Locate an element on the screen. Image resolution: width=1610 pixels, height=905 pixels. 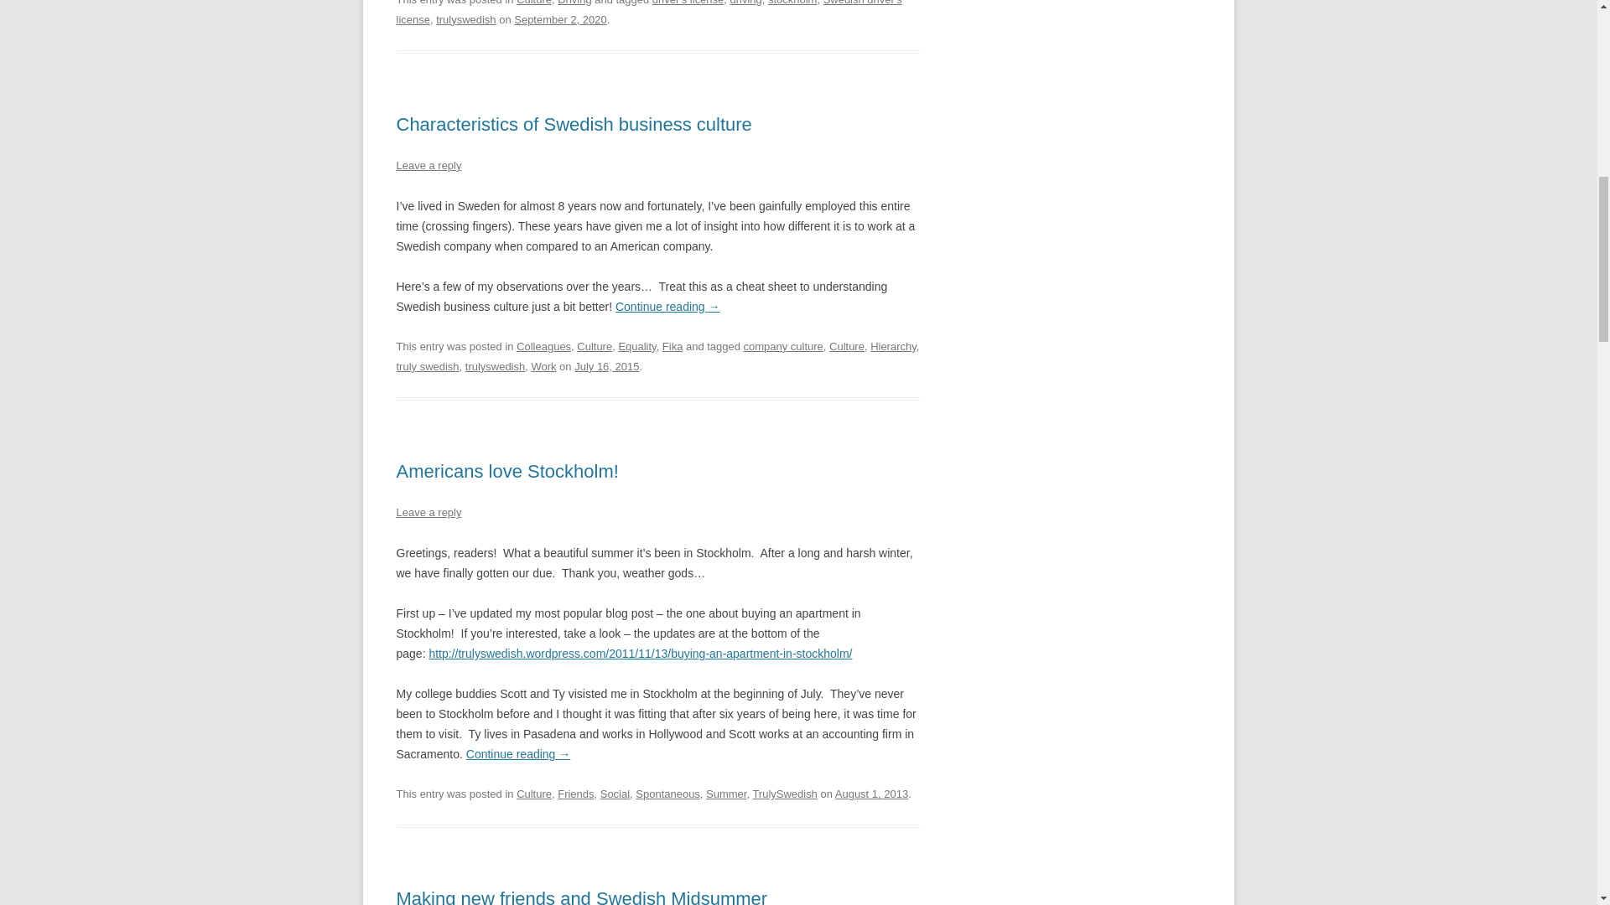
company culture is located at coordinates (783, 347).